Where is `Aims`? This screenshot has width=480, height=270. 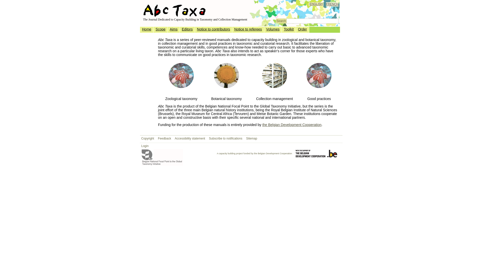 Aims is located at coordinates (173, 29).